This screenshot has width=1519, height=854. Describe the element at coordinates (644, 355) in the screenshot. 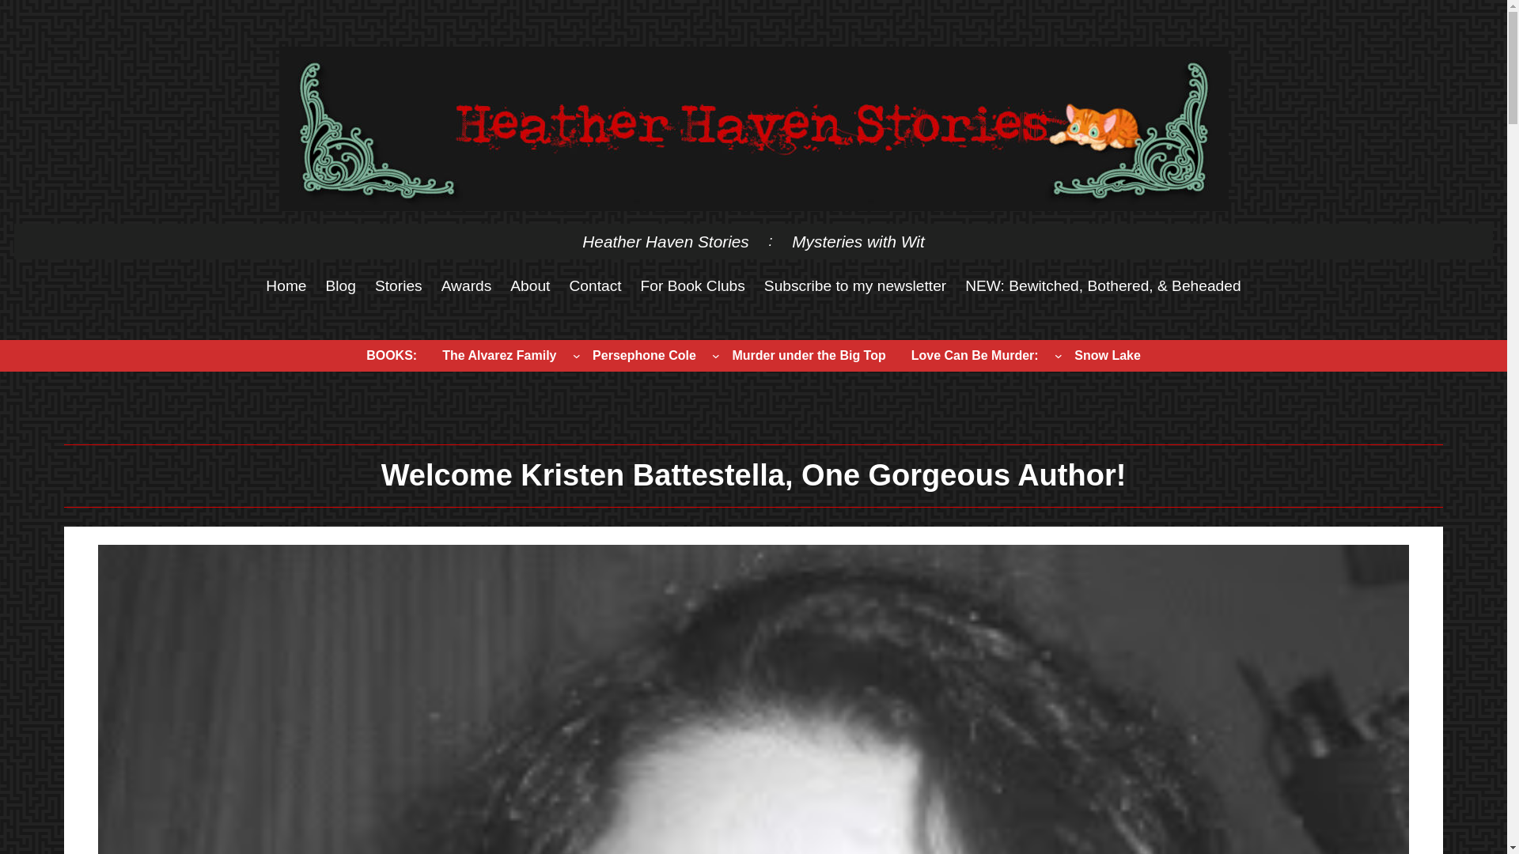

I see `Persephone Cole` at that location.